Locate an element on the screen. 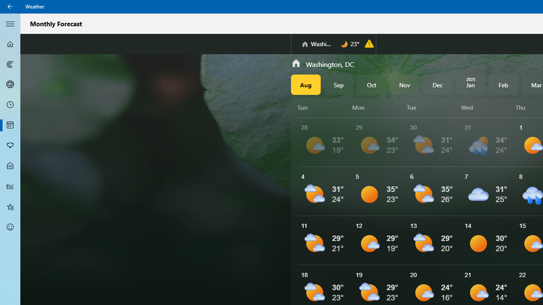  Favorites - Not Selected is located at coordinates (10, 206).